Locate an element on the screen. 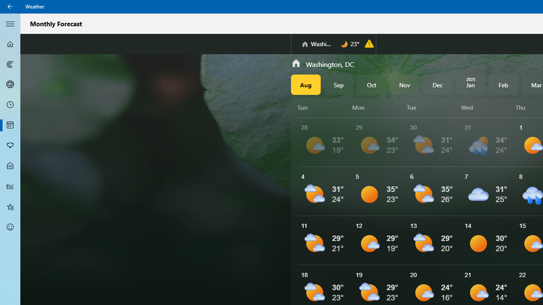  Favorites - Not Selected is located at coordinates (10, 206).